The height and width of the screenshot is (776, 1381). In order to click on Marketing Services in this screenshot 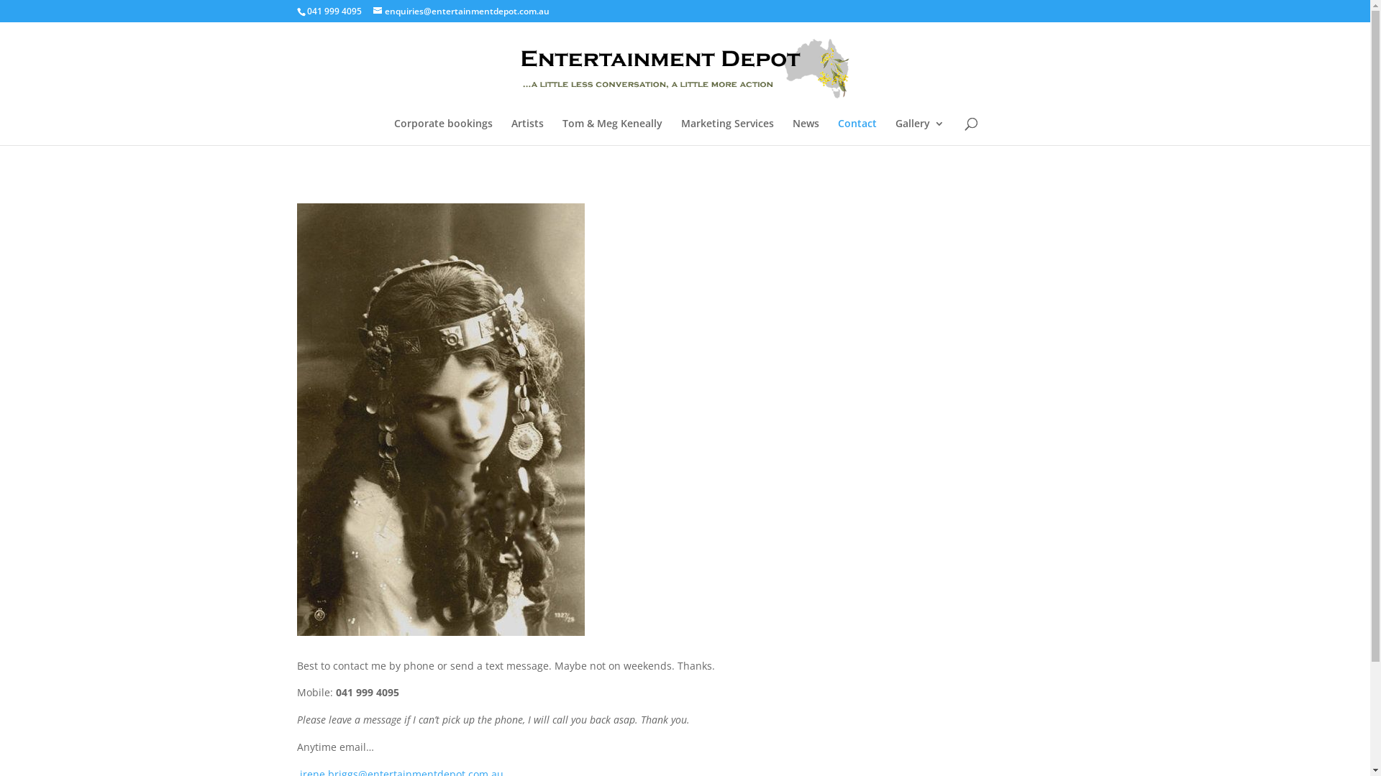, I will do `click(728, 132)`.